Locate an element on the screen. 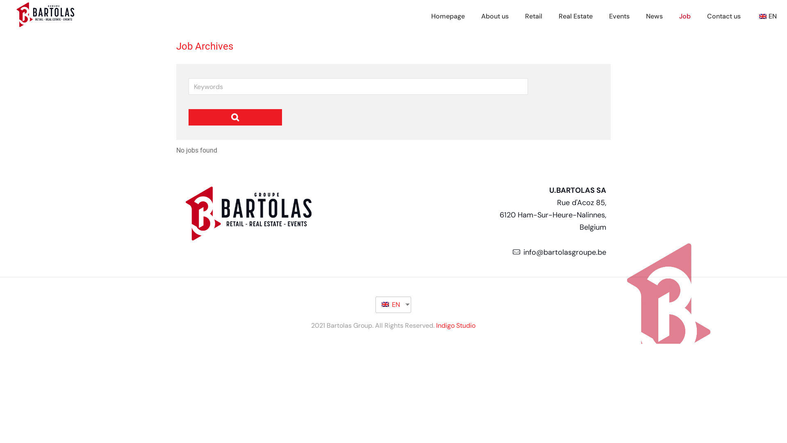  Homepage is located at coordinates (448, 16).